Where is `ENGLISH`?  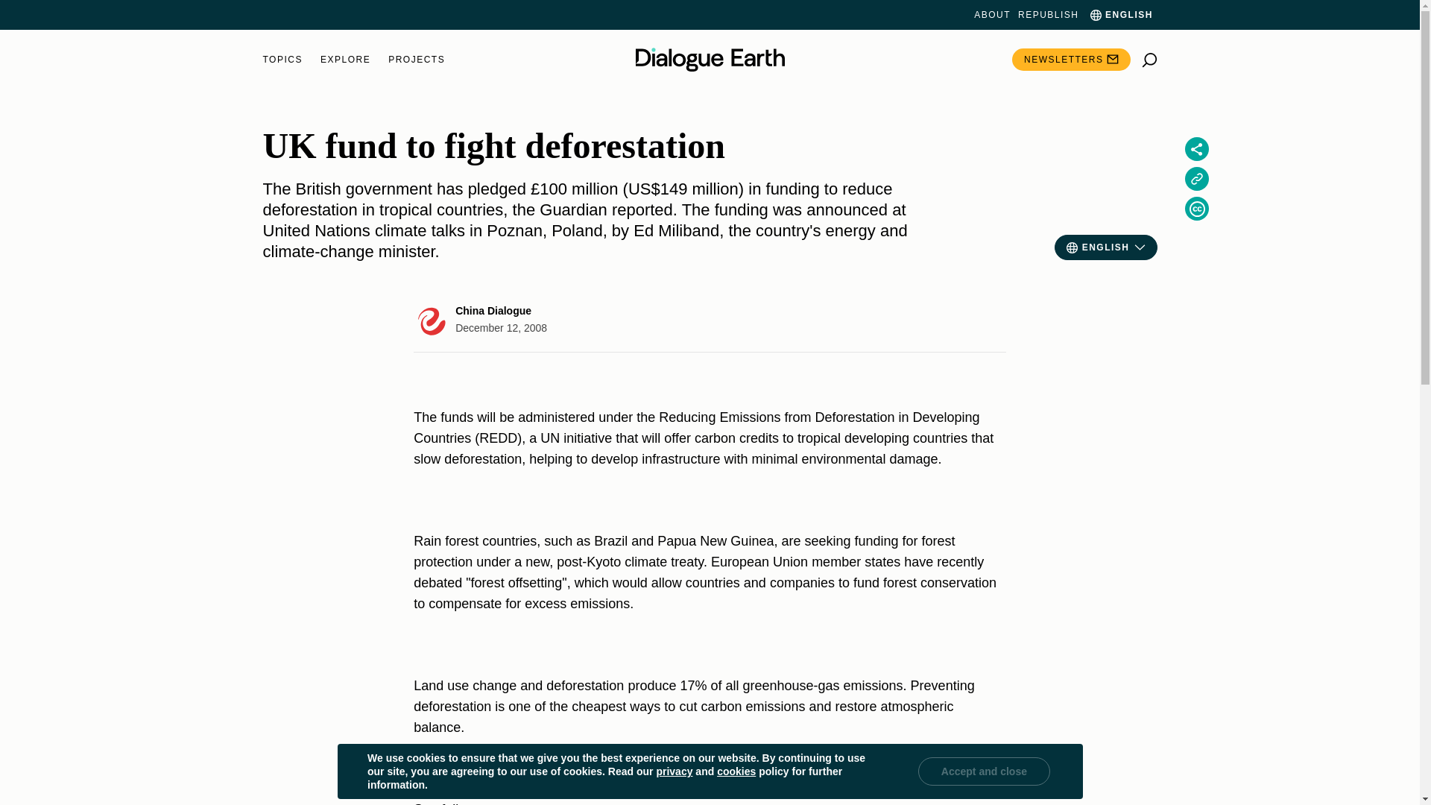 ENGLISH is located at coordinates (1119, 15).